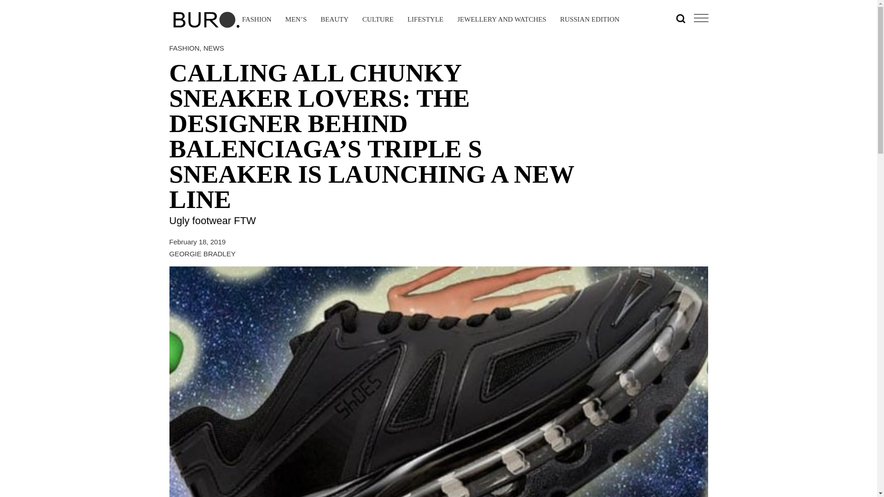 This screenshot has height=497, width=884. I want to click on BEAUTY, so click(334, 20).